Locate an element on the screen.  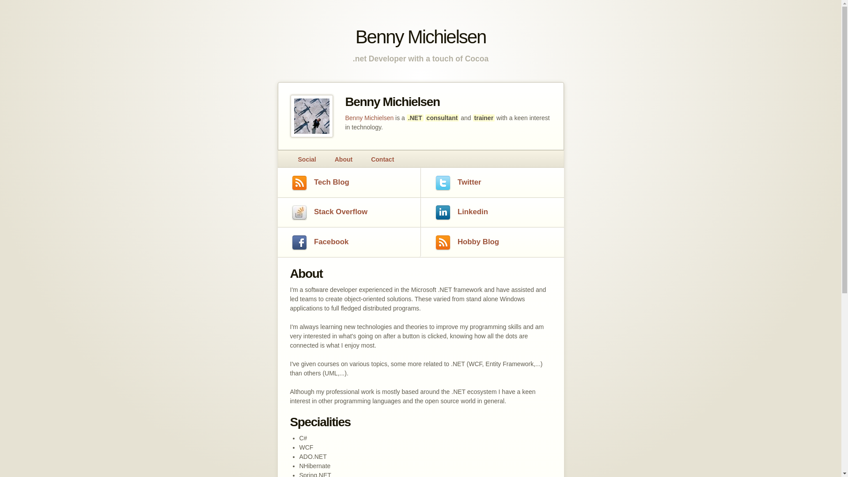
Facebook is located at coordinates (349, 242).